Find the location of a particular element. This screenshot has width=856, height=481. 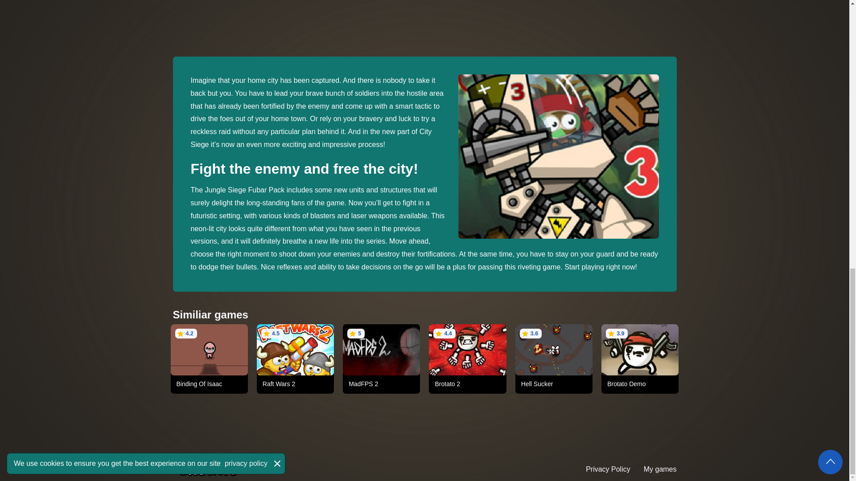

My games is located at coordinates (660, 469).